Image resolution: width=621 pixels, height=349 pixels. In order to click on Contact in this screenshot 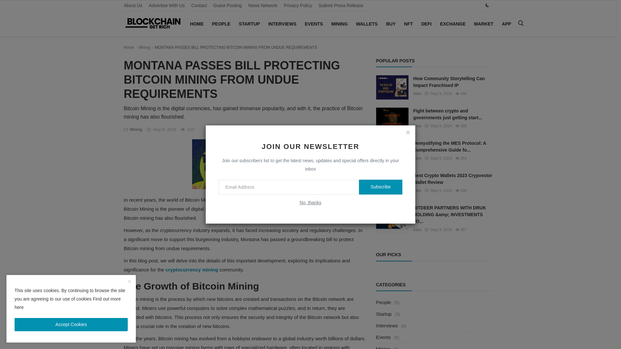, I will do `click(199, 5)`.